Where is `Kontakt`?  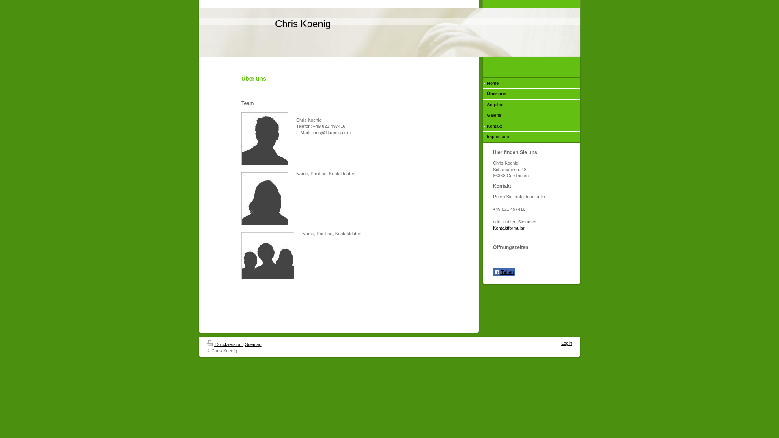 Kontakt is located at coordinates (532, 127).